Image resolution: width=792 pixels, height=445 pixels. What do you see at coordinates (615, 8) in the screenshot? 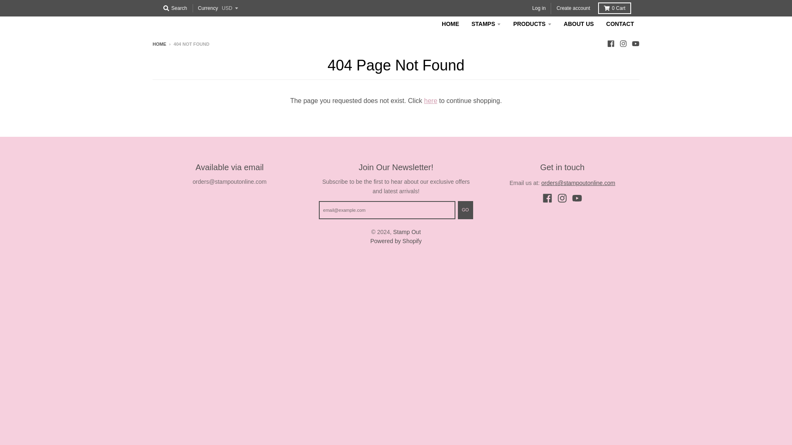
I see `0 Cart` at bounding box center [615, 8].